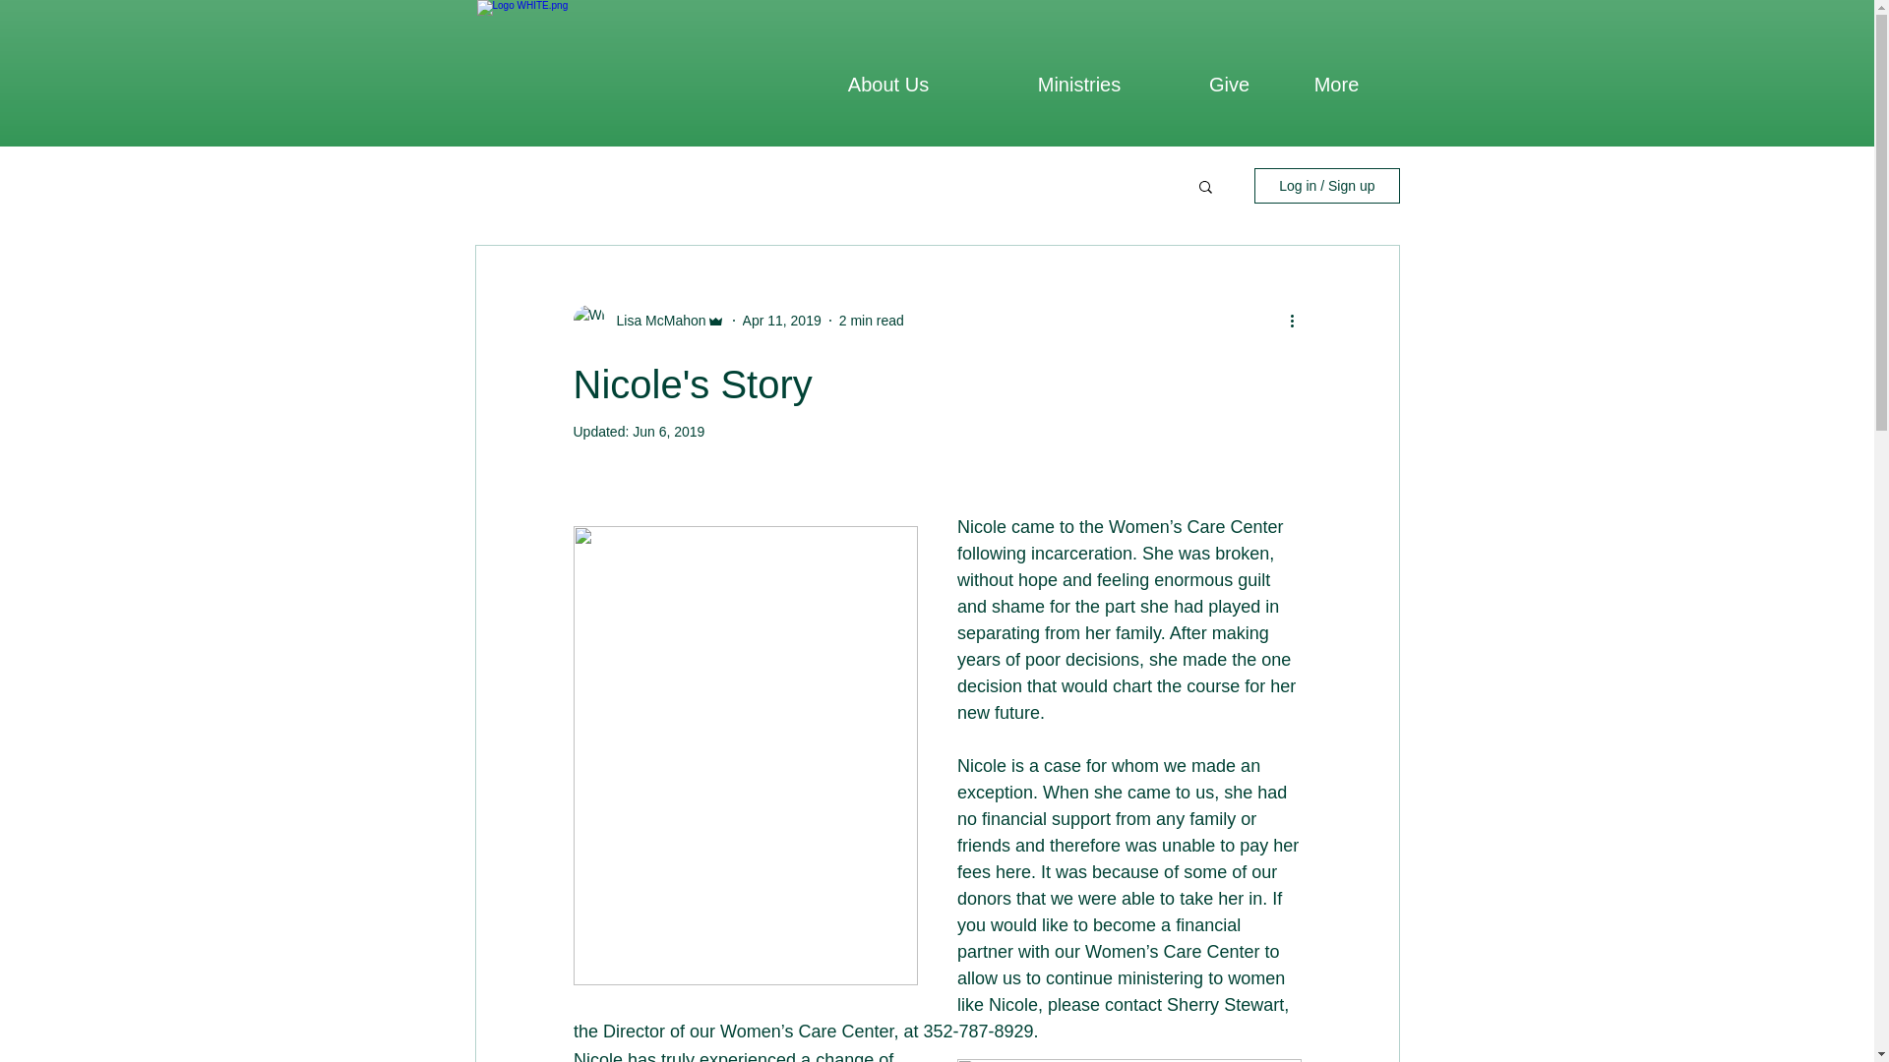 The image size is (1889, 1062). What do you see at coordinates (781, 320) in the screenshot?
I see `Apr 11, 2019` at bounding box center [781, 320].